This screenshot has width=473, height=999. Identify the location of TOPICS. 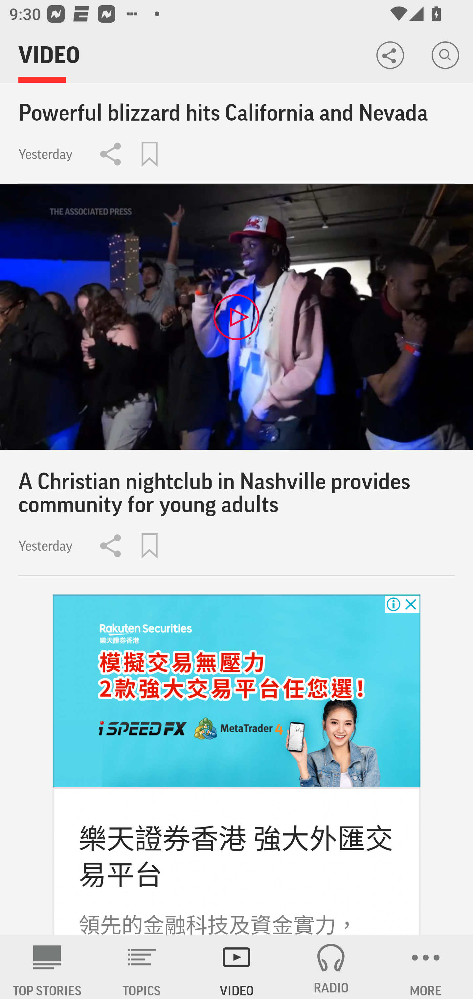
(142, 967).